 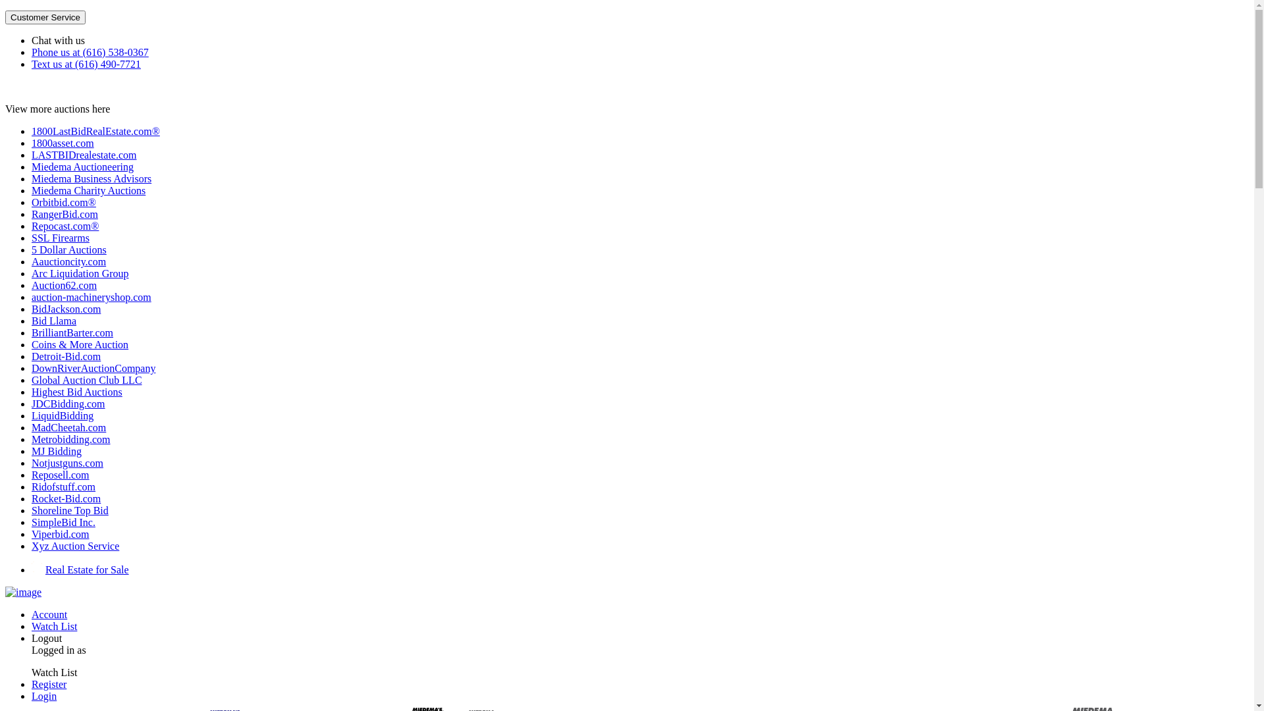 I want to click on Ridofstuff.com, so click(x=63, y=487).